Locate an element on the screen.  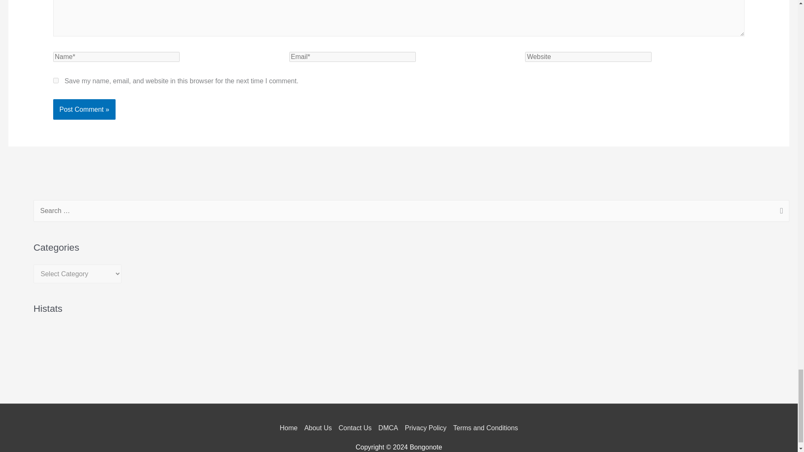
yes is located at coordinates (56, 80).